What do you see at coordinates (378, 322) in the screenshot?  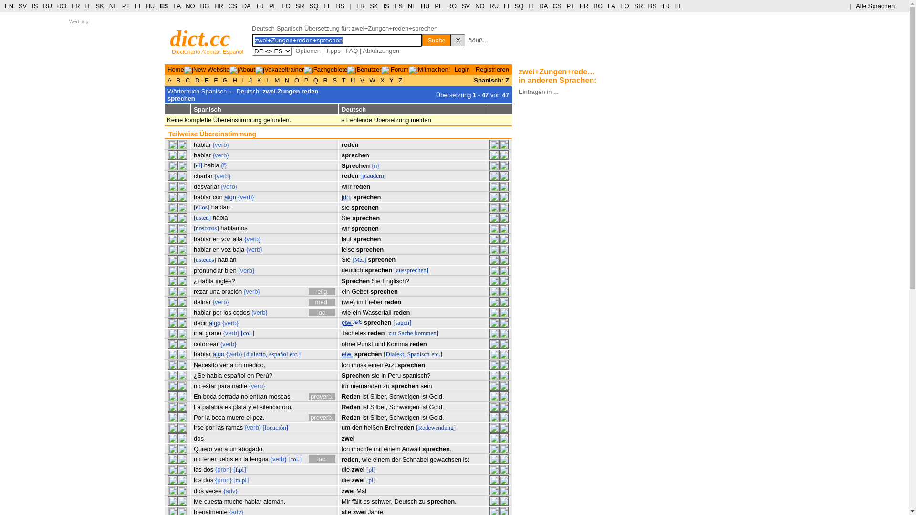 I see `sprechen` at bounding box center [378, 322].